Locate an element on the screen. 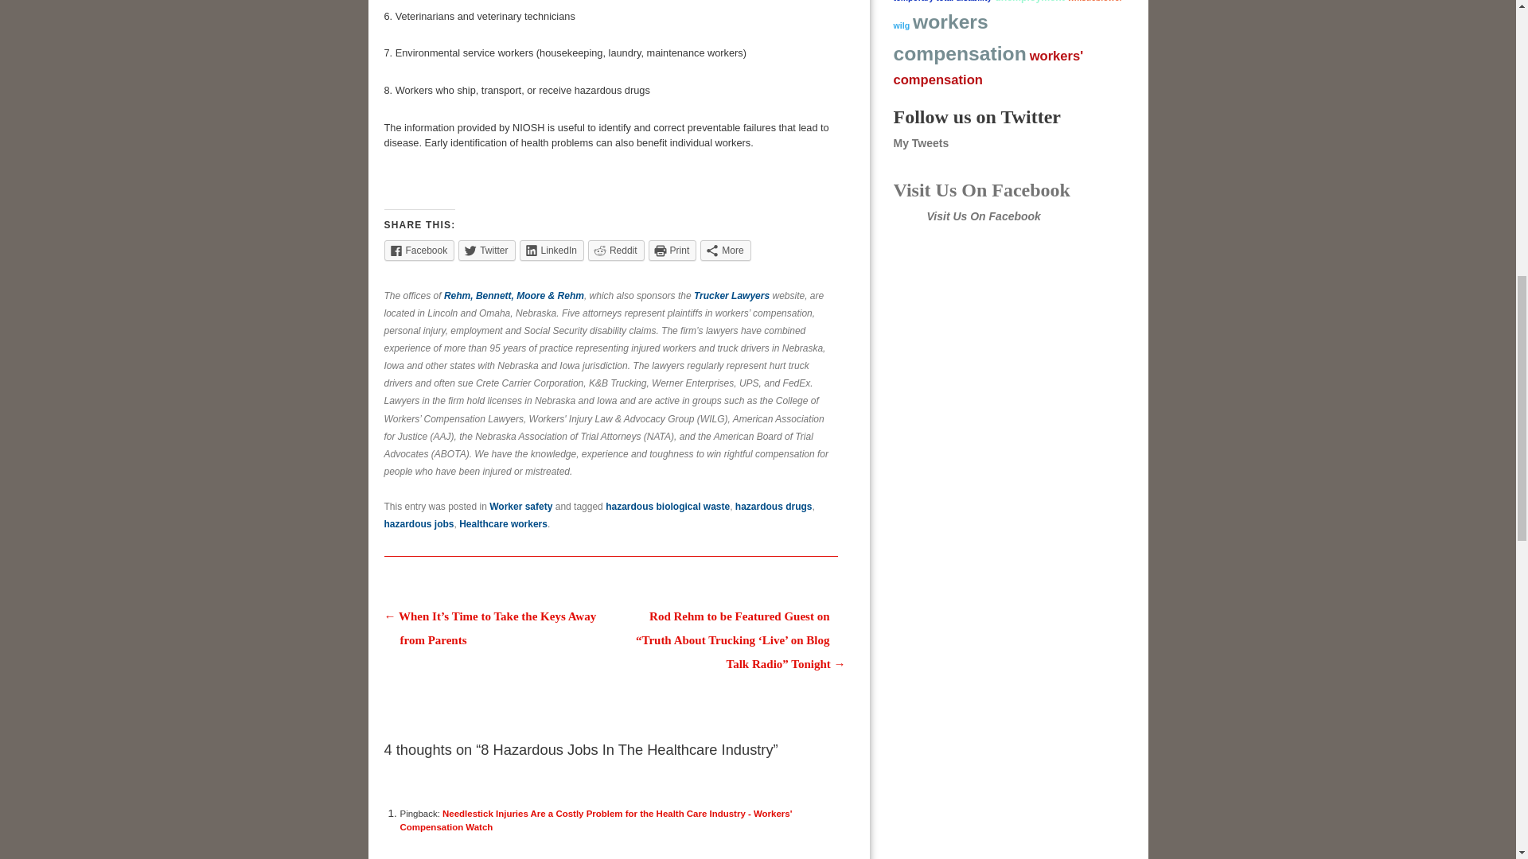  hazardous drugs is located at coordinates (774, 506).